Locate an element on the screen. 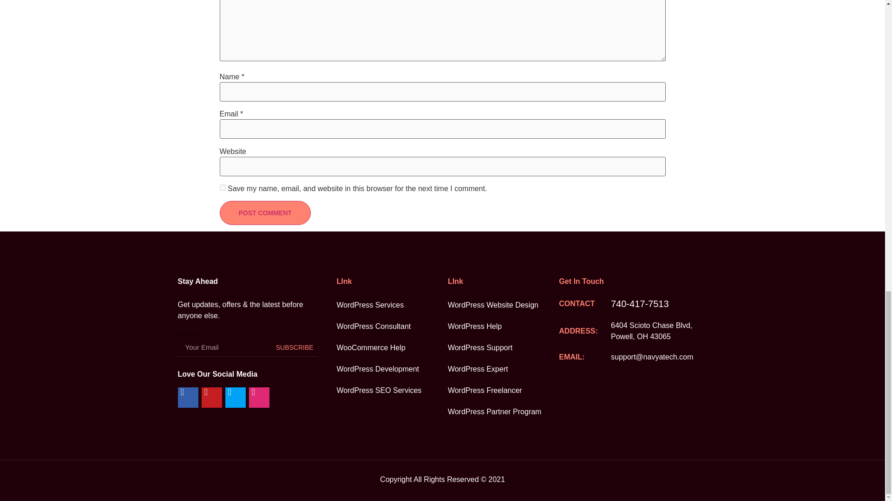  WooCommerce Help is located at coordinates (392, 348).